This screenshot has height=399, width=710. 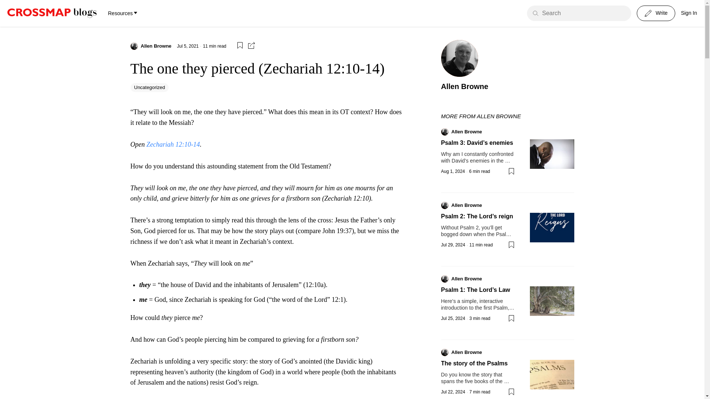 What do you see at coordinates (156, 46) in the screenshot?
I see `Allen Browne` at bounding box center [156, 46].